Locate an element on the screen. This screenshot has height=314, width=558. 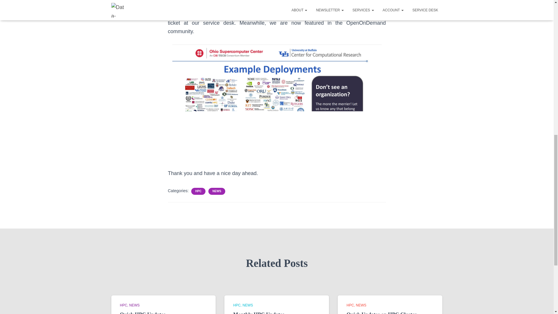
Quick HPC Updates is located at coordinates (142, 313).